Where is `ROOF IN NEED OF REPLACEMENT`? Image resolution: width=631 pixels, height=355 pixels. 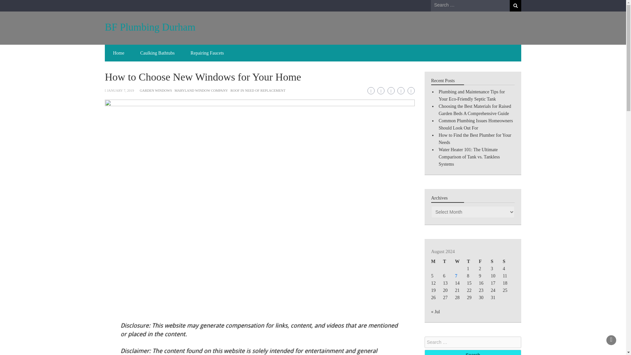 ROOF IN NEED OF REPLACEMENT is located at coordinates (258, 90).